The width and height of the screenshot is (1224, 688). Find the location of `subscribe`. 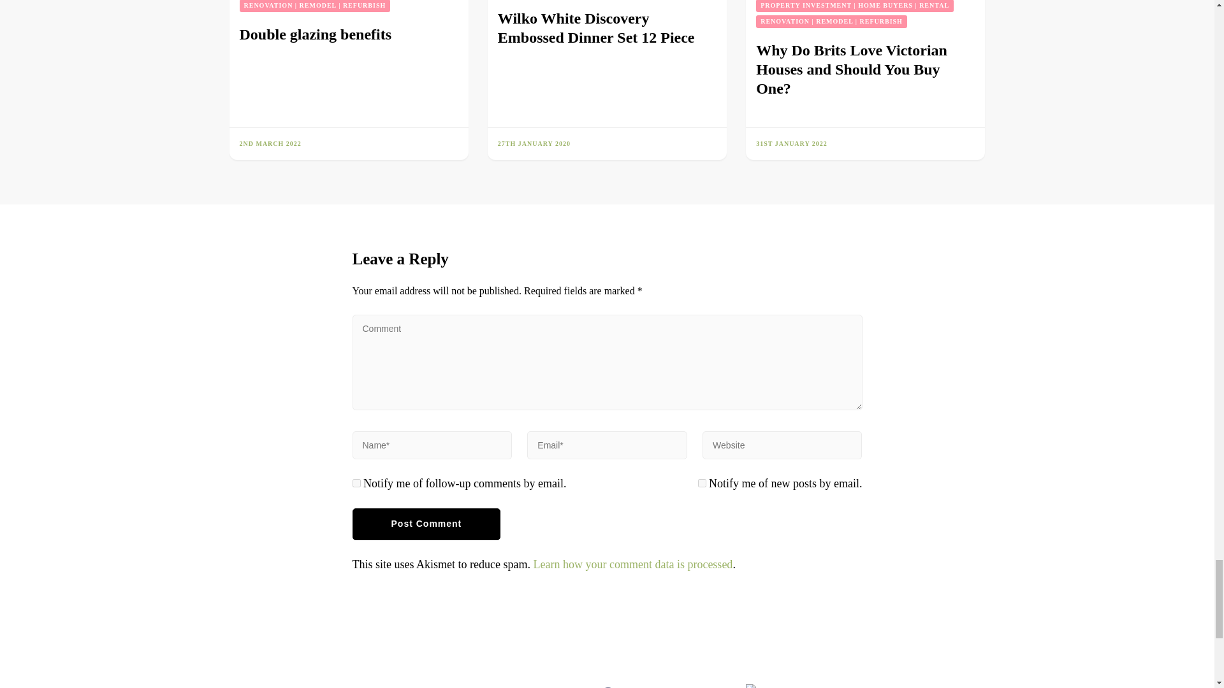

subscribe is located at coordinates (356, 483).